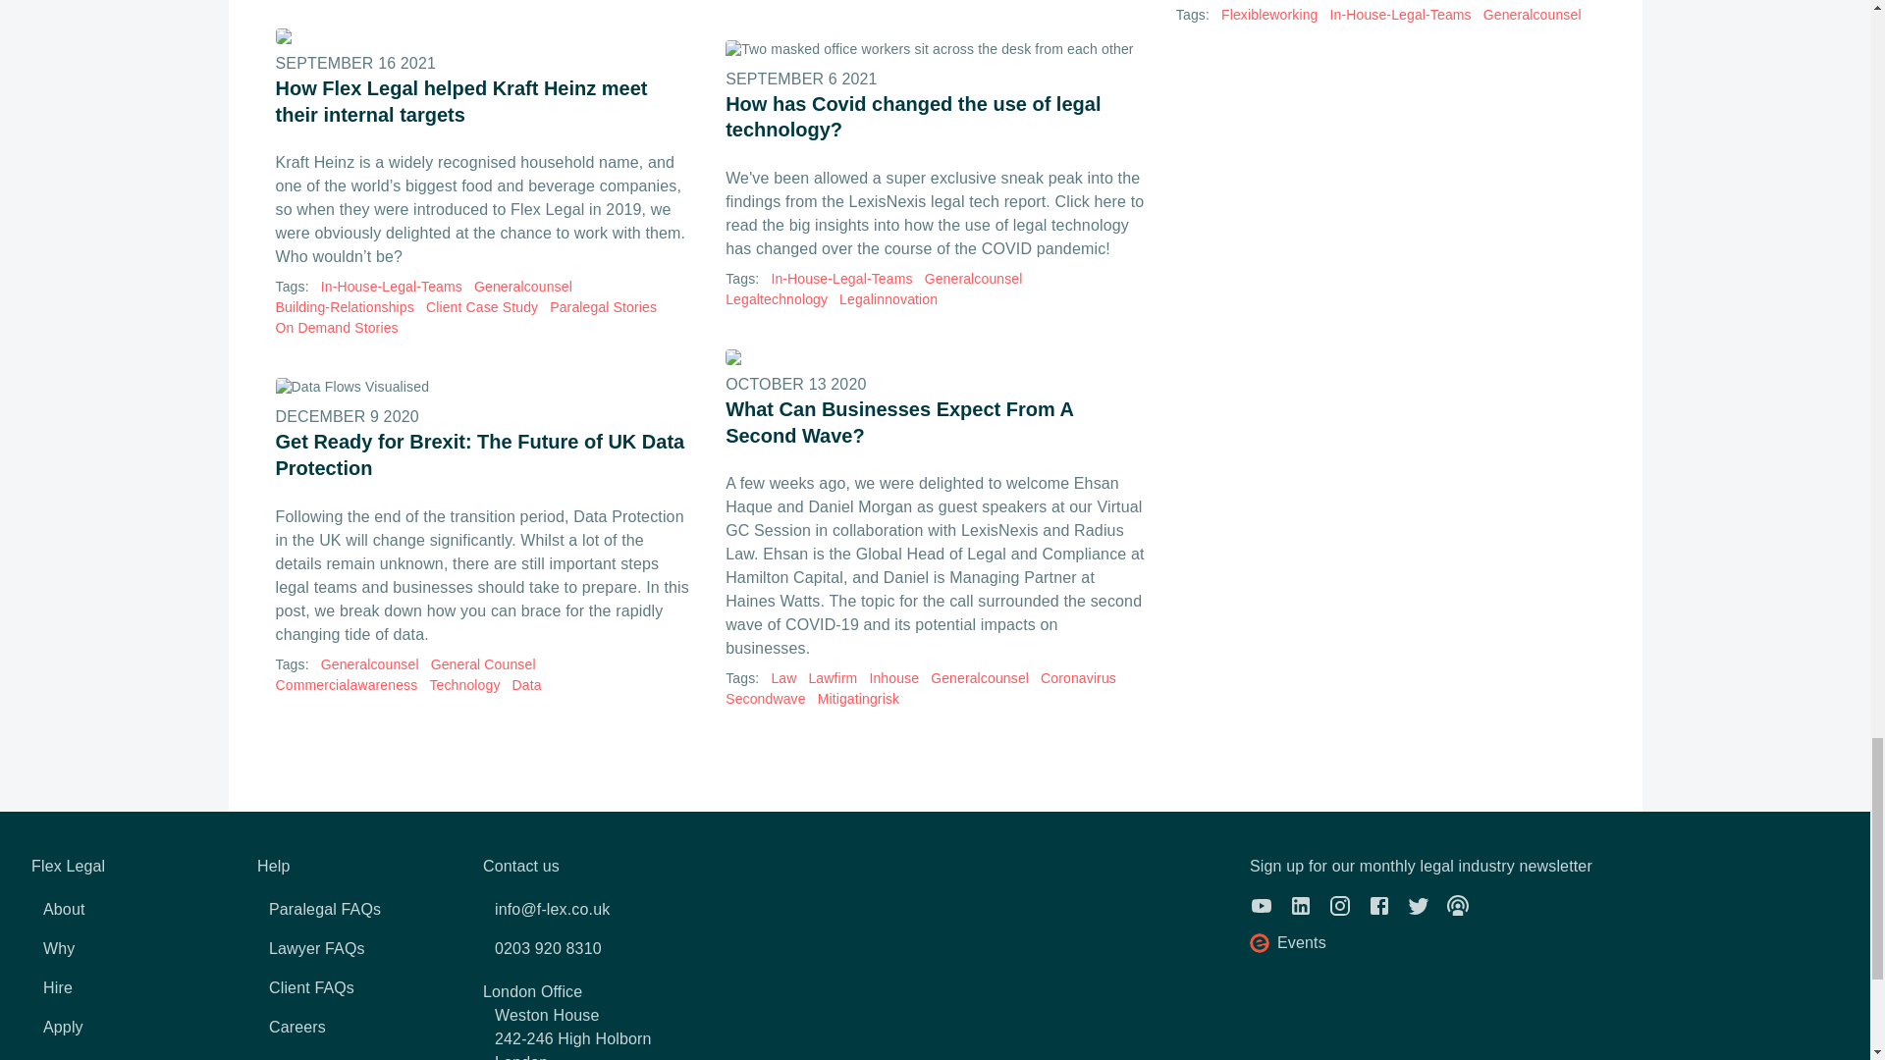 The height and width of the screenshot is (1060, 1885). What do you see at coordinates (935, 49) in the screenshot?
I see `How has Covid changed the use of legal technology?` at bounding box center [935, 49].